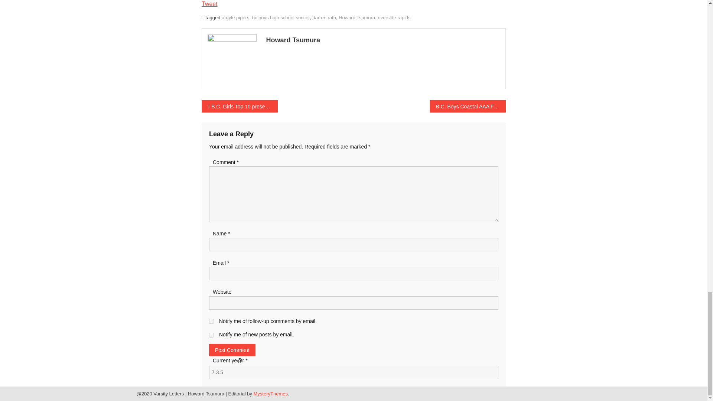  What do you see at coordinates (211, 335) in the screenshot?
I see `subscribe` at bounding box center [211, 335].